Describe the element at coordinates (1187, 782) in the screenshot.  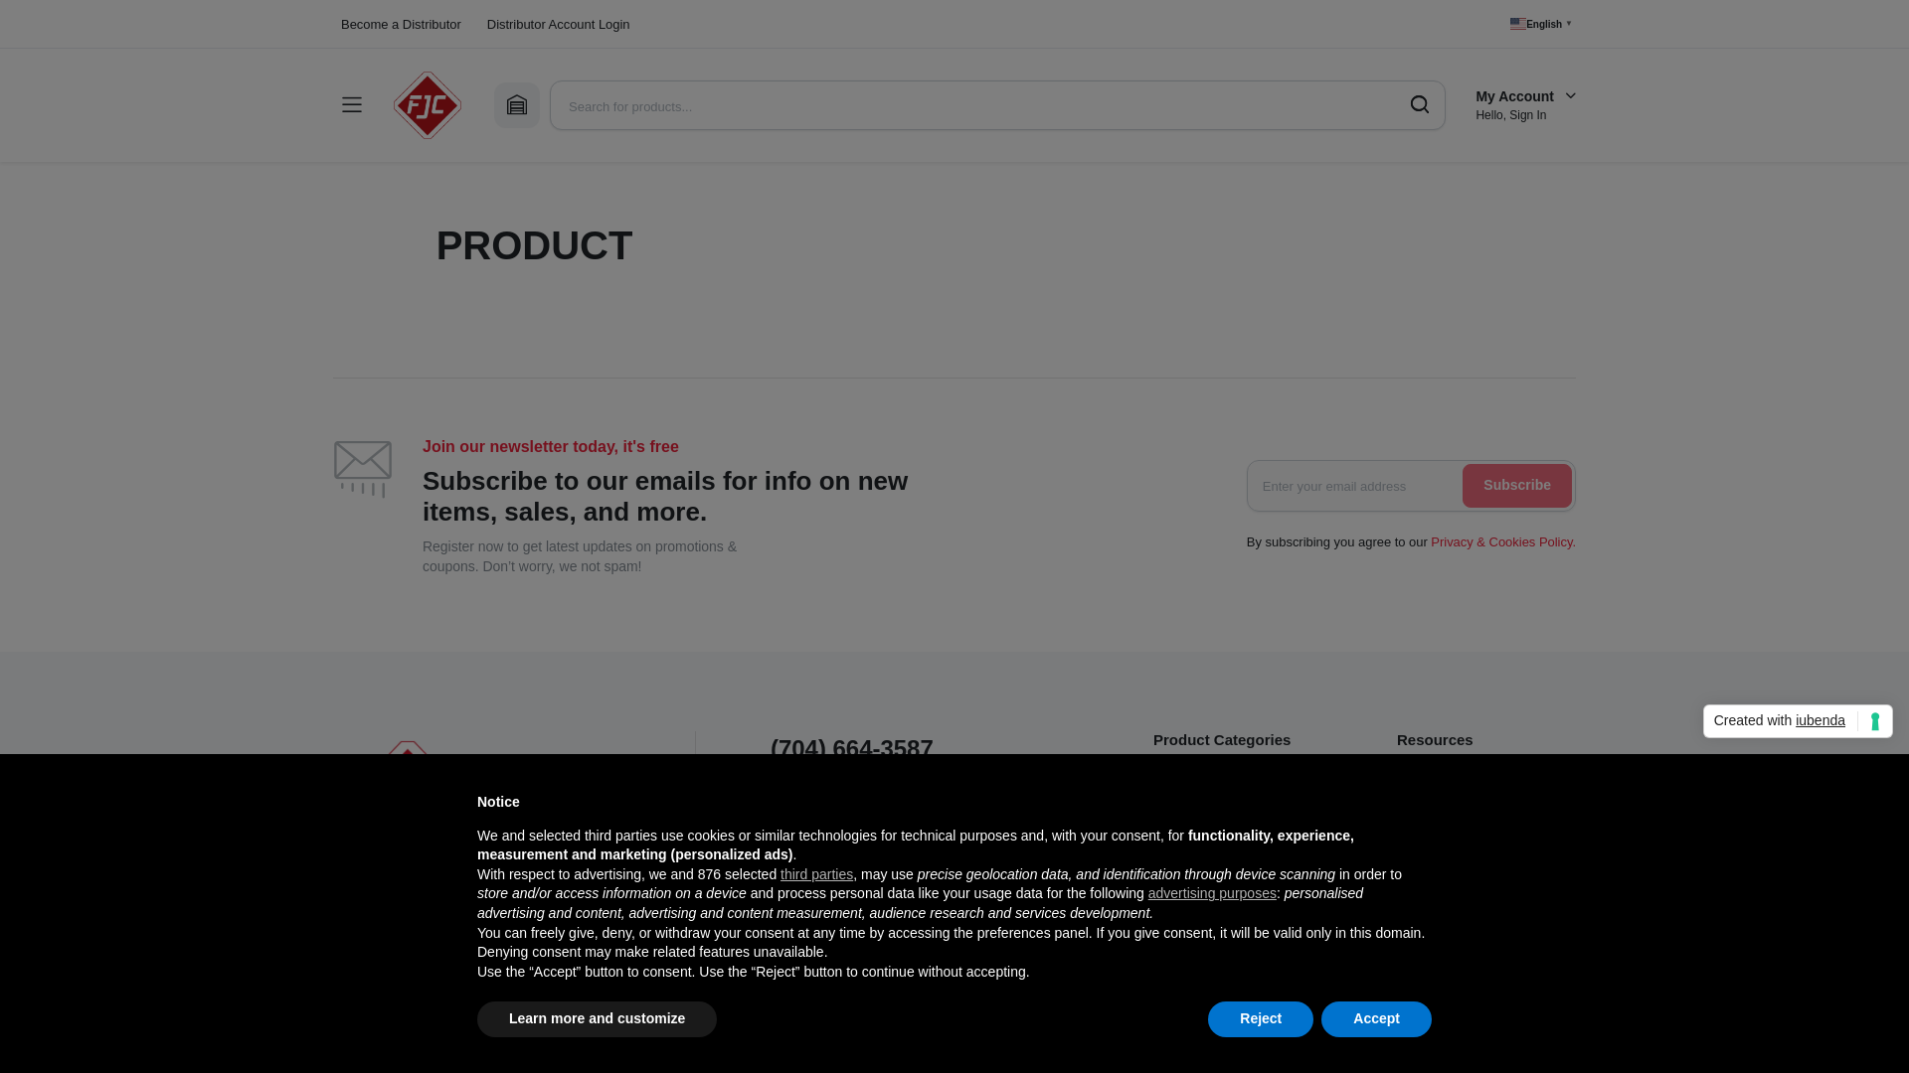
I see `Refrigerant` at that location.